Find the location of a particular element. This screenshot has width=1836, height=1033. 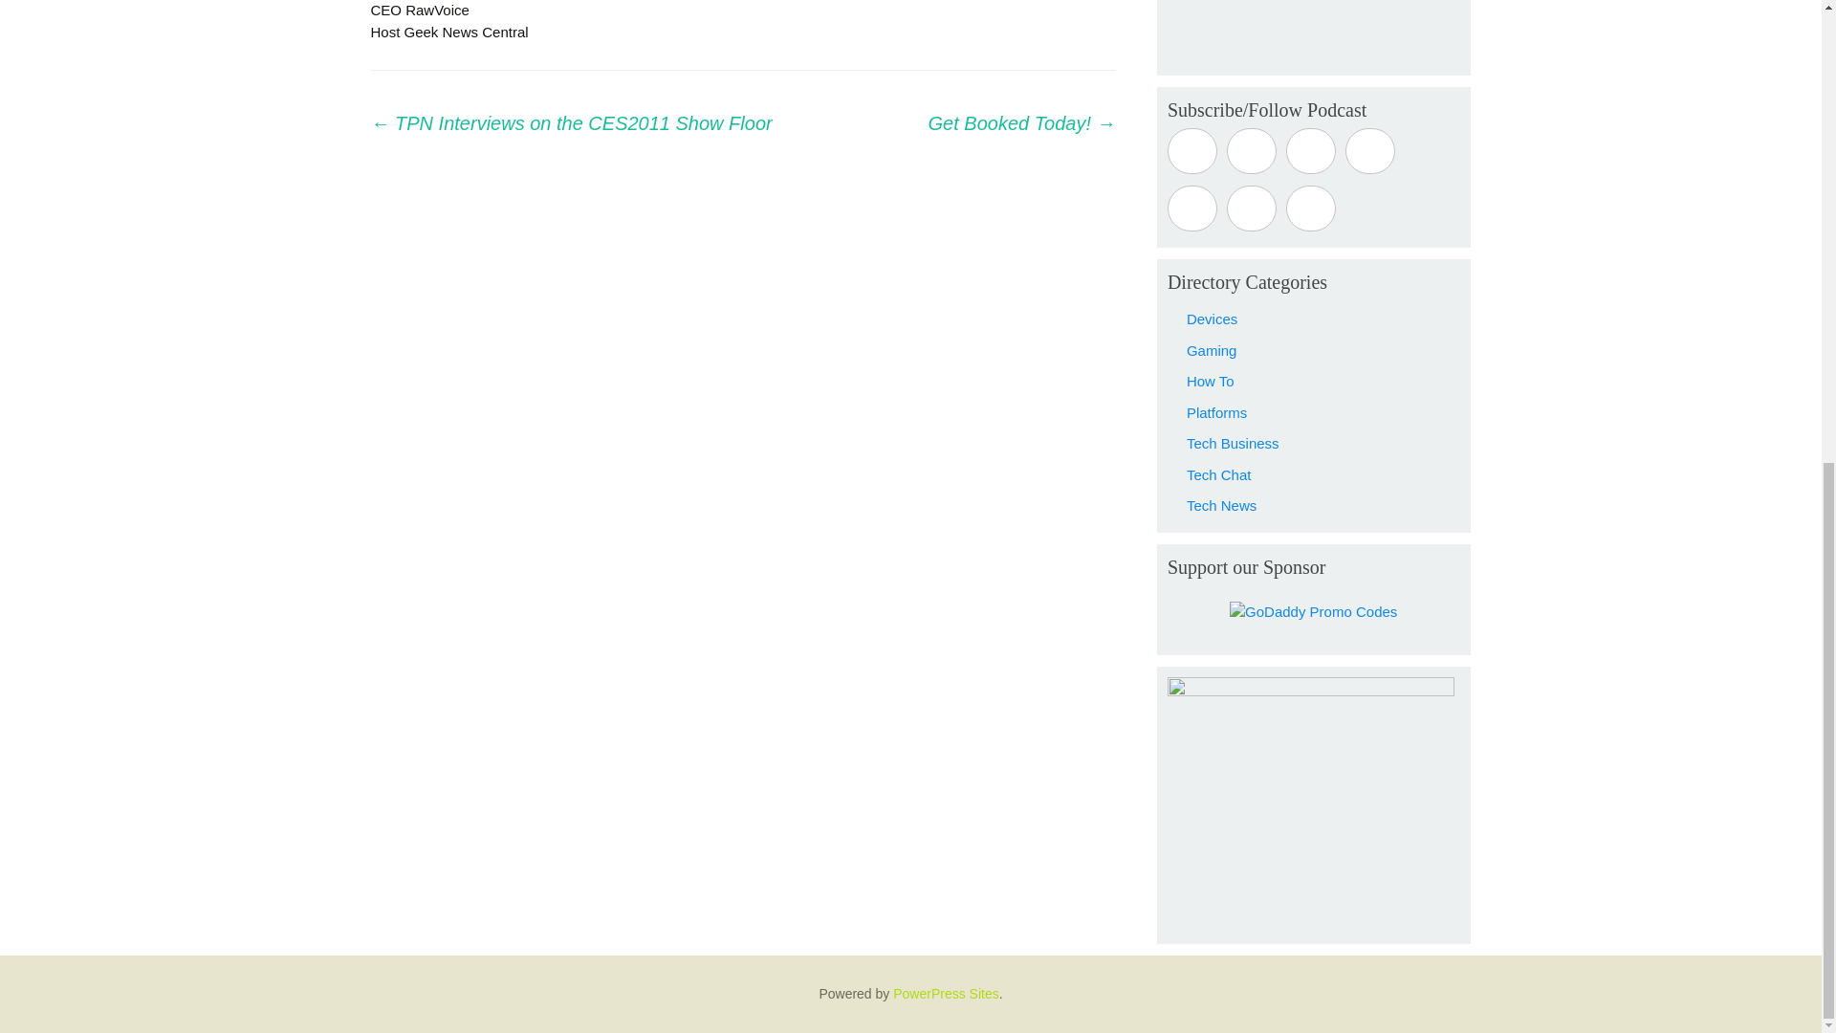

More Subscribe Options is located at coordinates (1311, 209).